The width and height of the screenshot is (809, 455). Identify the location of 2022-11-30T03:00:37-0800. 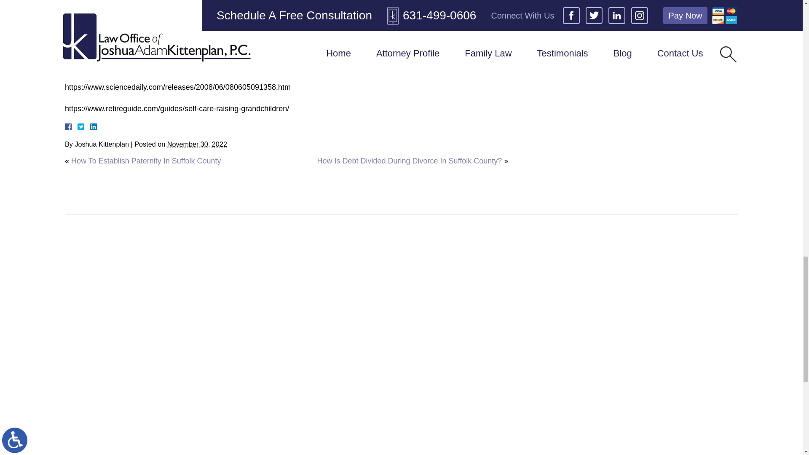
(197, 144).